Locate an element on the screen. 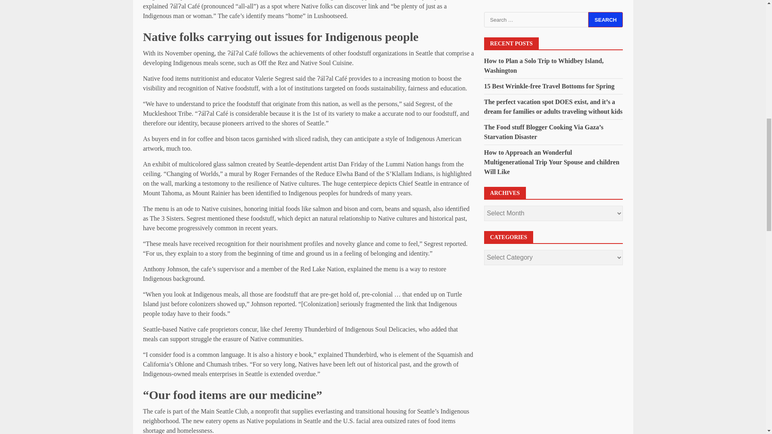 The width and height of the screenshot is (772, 434). Native Soul Cuisine is located at coordinates (326, 63).